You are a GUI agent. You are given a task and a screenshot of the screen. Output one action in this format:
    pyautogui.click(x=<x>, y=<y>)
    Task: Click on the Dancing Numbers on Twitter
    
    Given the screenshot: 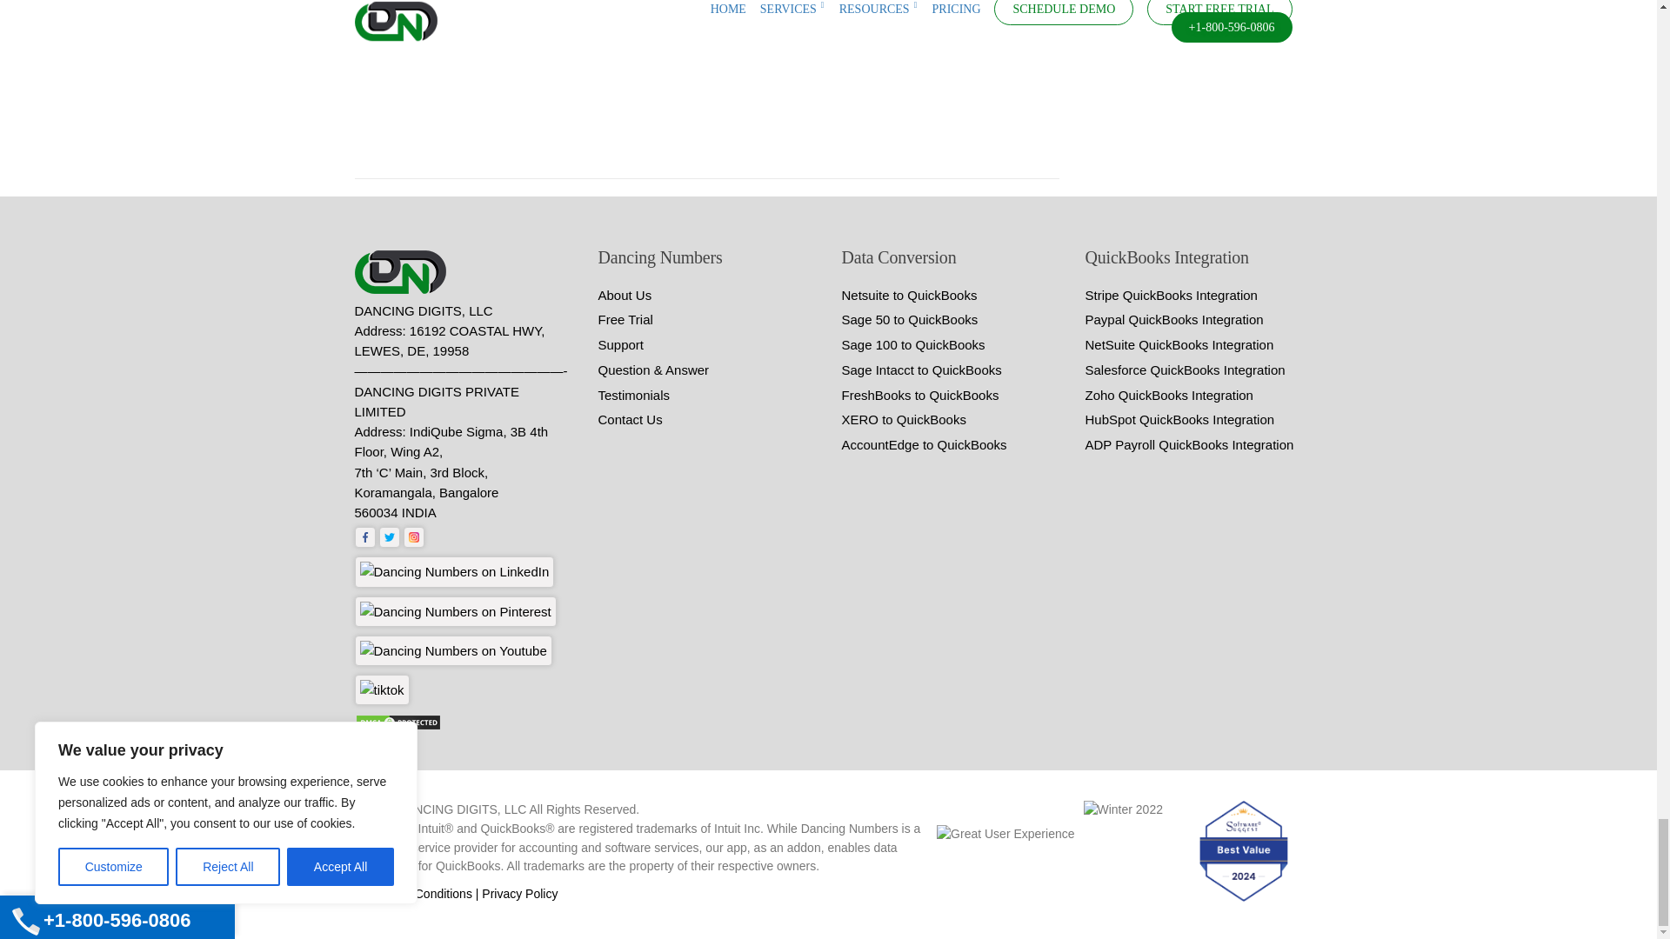 What is the action you would take?
    pyautogui.click(x=390, y=536)
    